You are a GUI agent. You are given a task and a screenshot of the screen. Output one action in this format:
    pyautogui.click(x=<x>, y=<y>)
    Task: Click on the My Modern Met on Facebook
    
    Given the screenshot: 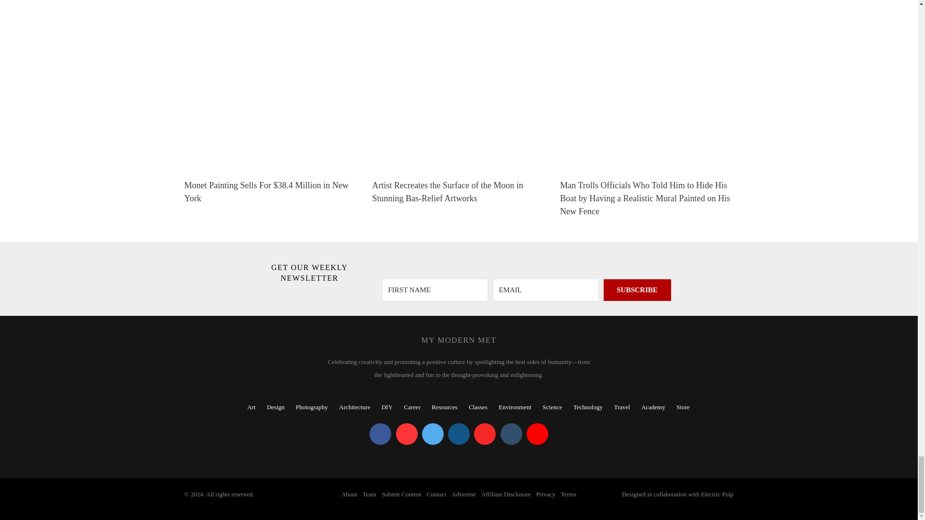 What is the action you would take?
    pyautogui.click(x=380, y=434)
    